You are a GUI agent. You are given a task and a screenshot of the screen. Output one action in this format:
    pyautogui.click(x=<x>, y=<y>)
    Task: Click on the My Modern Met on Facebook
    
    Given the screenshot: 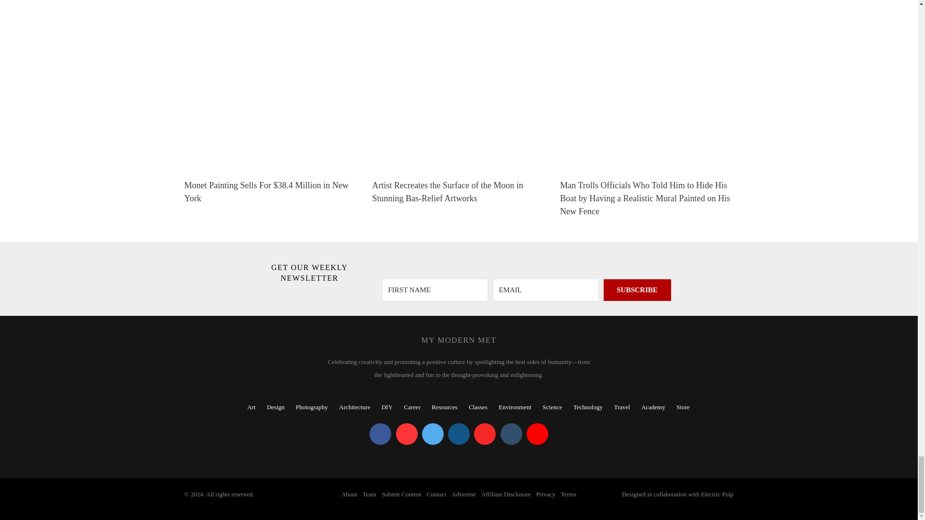 What is the action you would take?
    pyautogui.click(x=380, y=434)
    